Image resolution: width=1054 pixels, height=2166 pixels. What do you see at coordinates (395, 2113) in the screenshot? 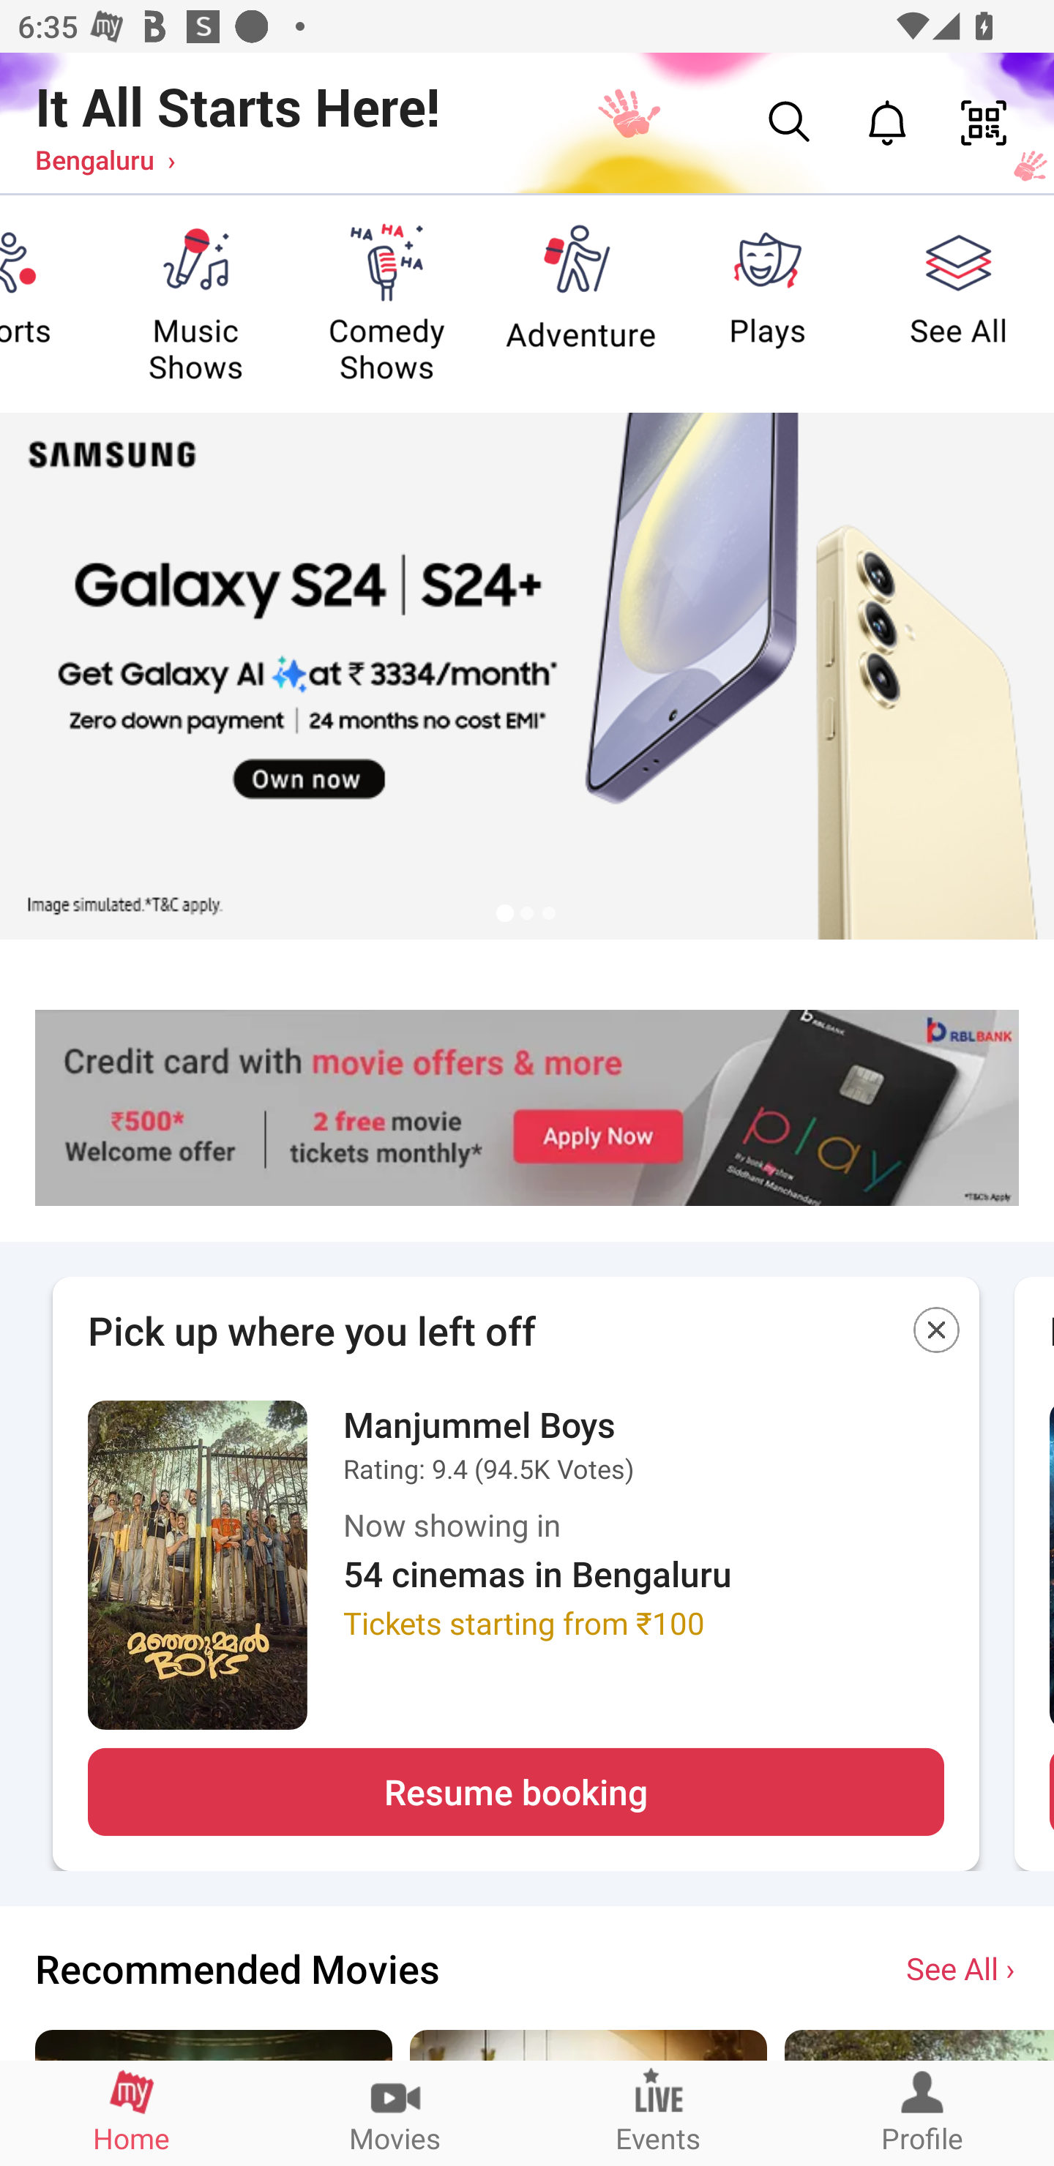
I see `Movies` at bounding box center [395, 2113].